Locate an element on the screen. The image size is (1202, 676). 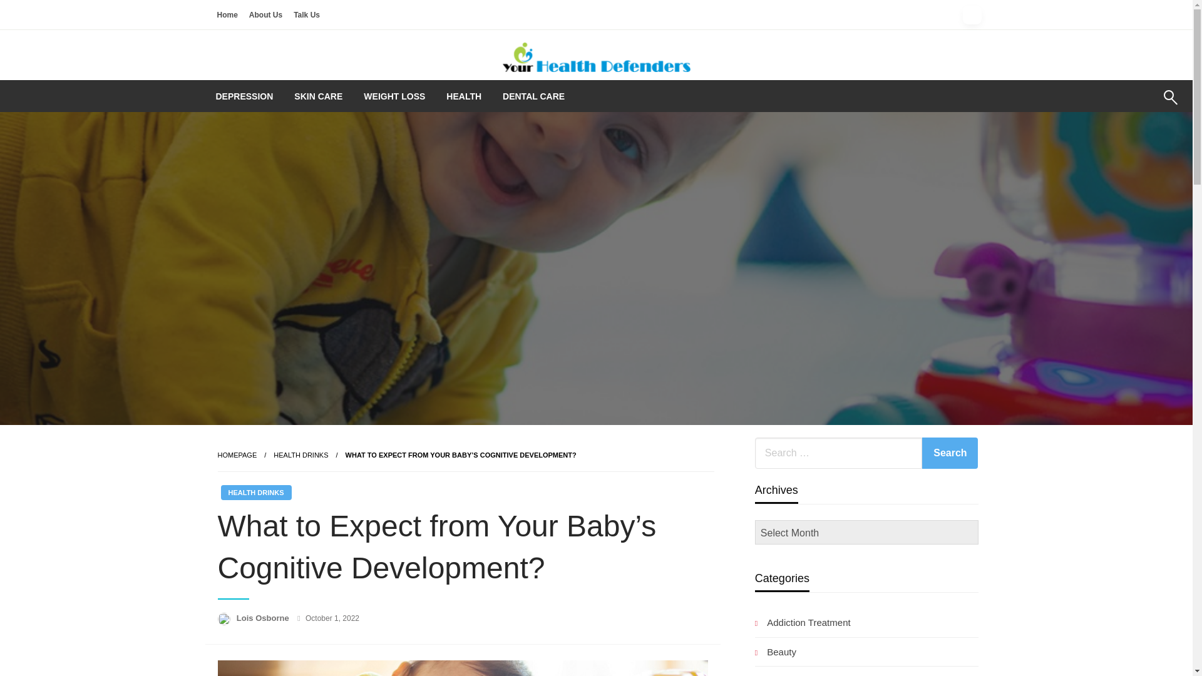
SKIN CARE is located at coordinates (318, 96).